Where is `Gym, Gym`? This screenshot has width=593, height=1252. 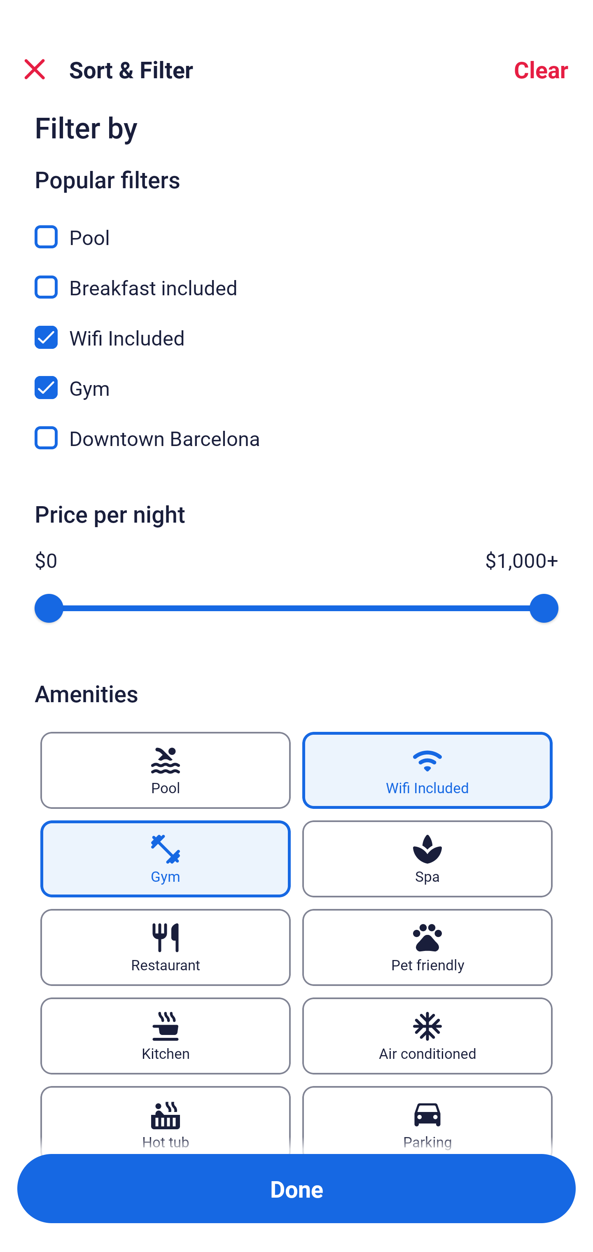
Gym, Gym is located at coordinates (296, 378).